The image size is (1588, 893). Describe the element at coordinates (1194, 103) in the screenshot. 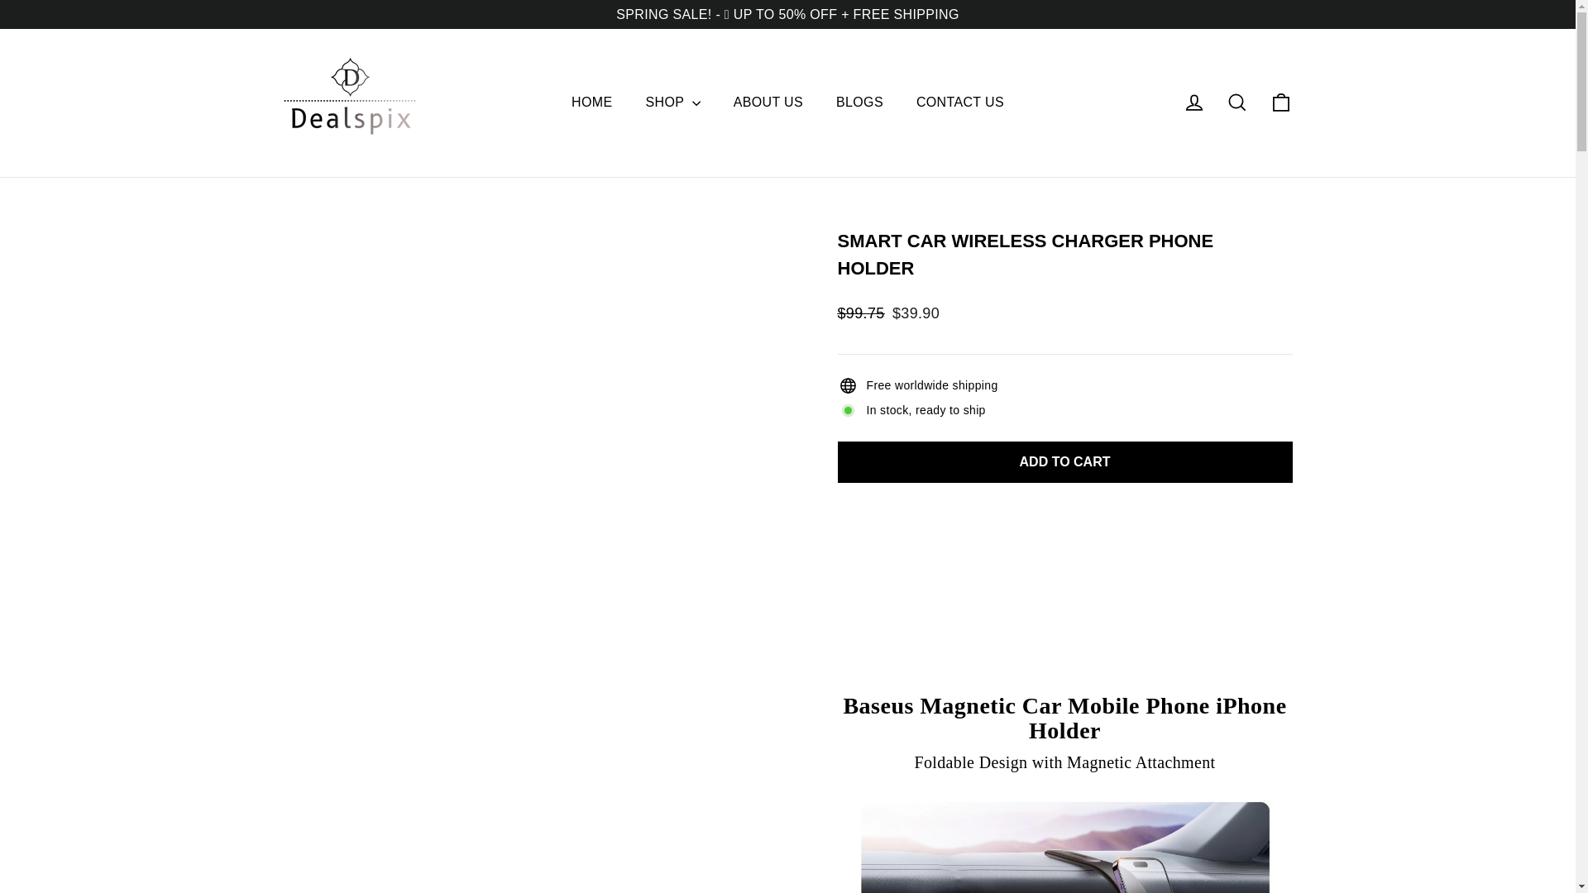

I see `Log in` at that location.